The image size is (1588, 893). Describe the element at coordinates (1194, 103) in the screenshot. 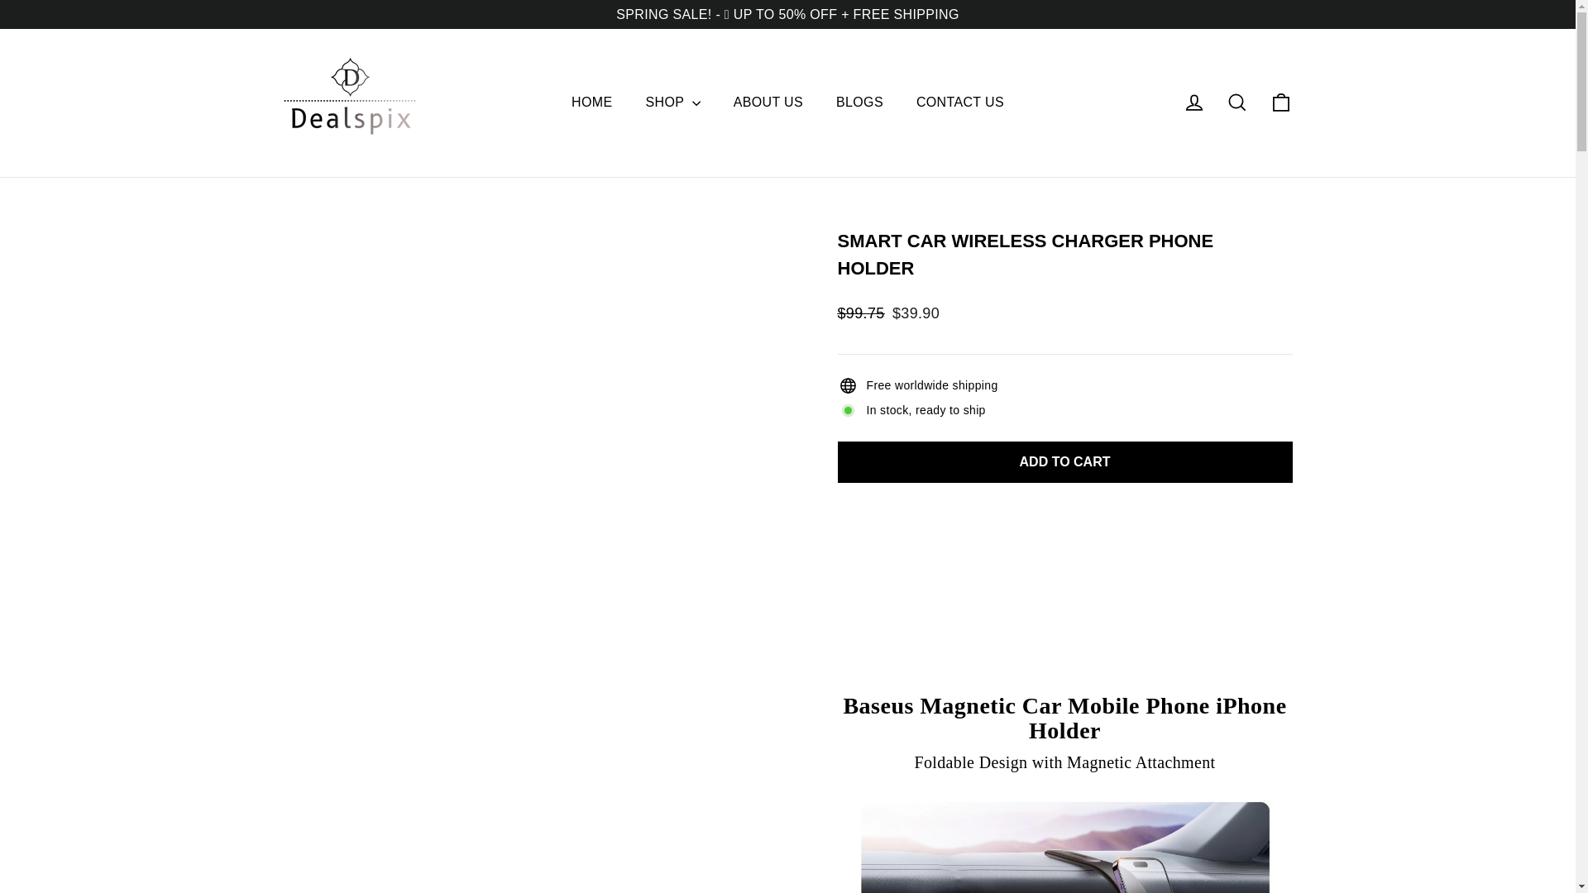

I see `Log in` at that location.